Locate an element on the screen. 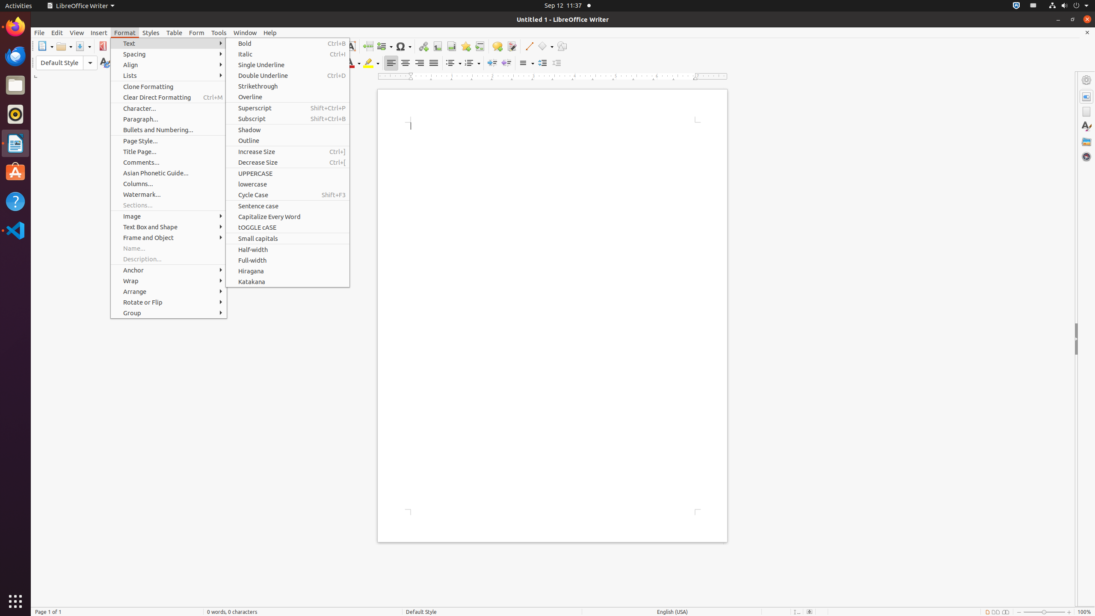  Save is located at coordinates (83, 46).